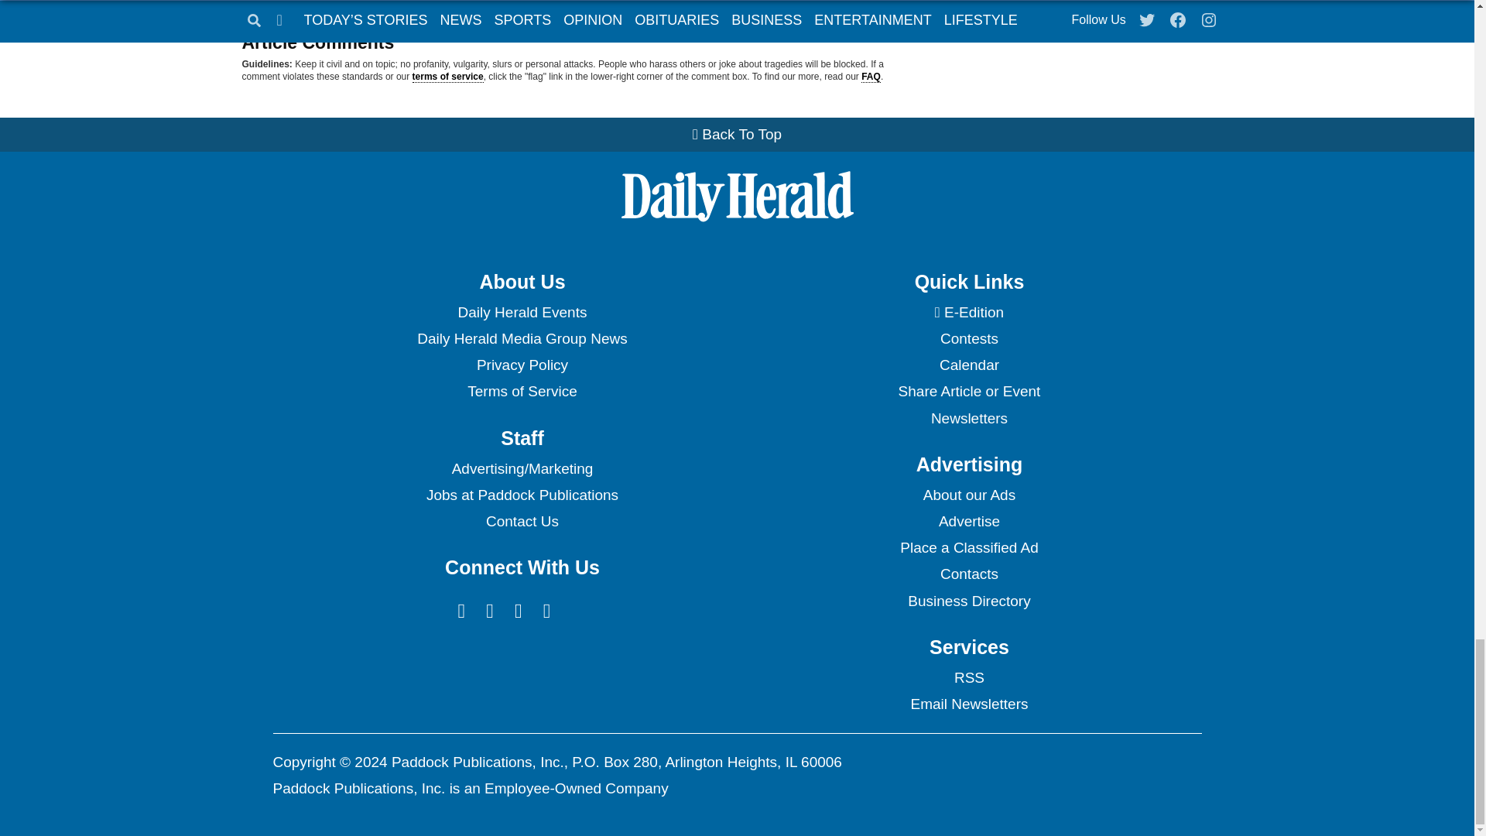 This screenshot has height=836, width=1486. Describe the element at coordinates (522, 365) in the screenshot. I see `Privacy Policy` at that location.